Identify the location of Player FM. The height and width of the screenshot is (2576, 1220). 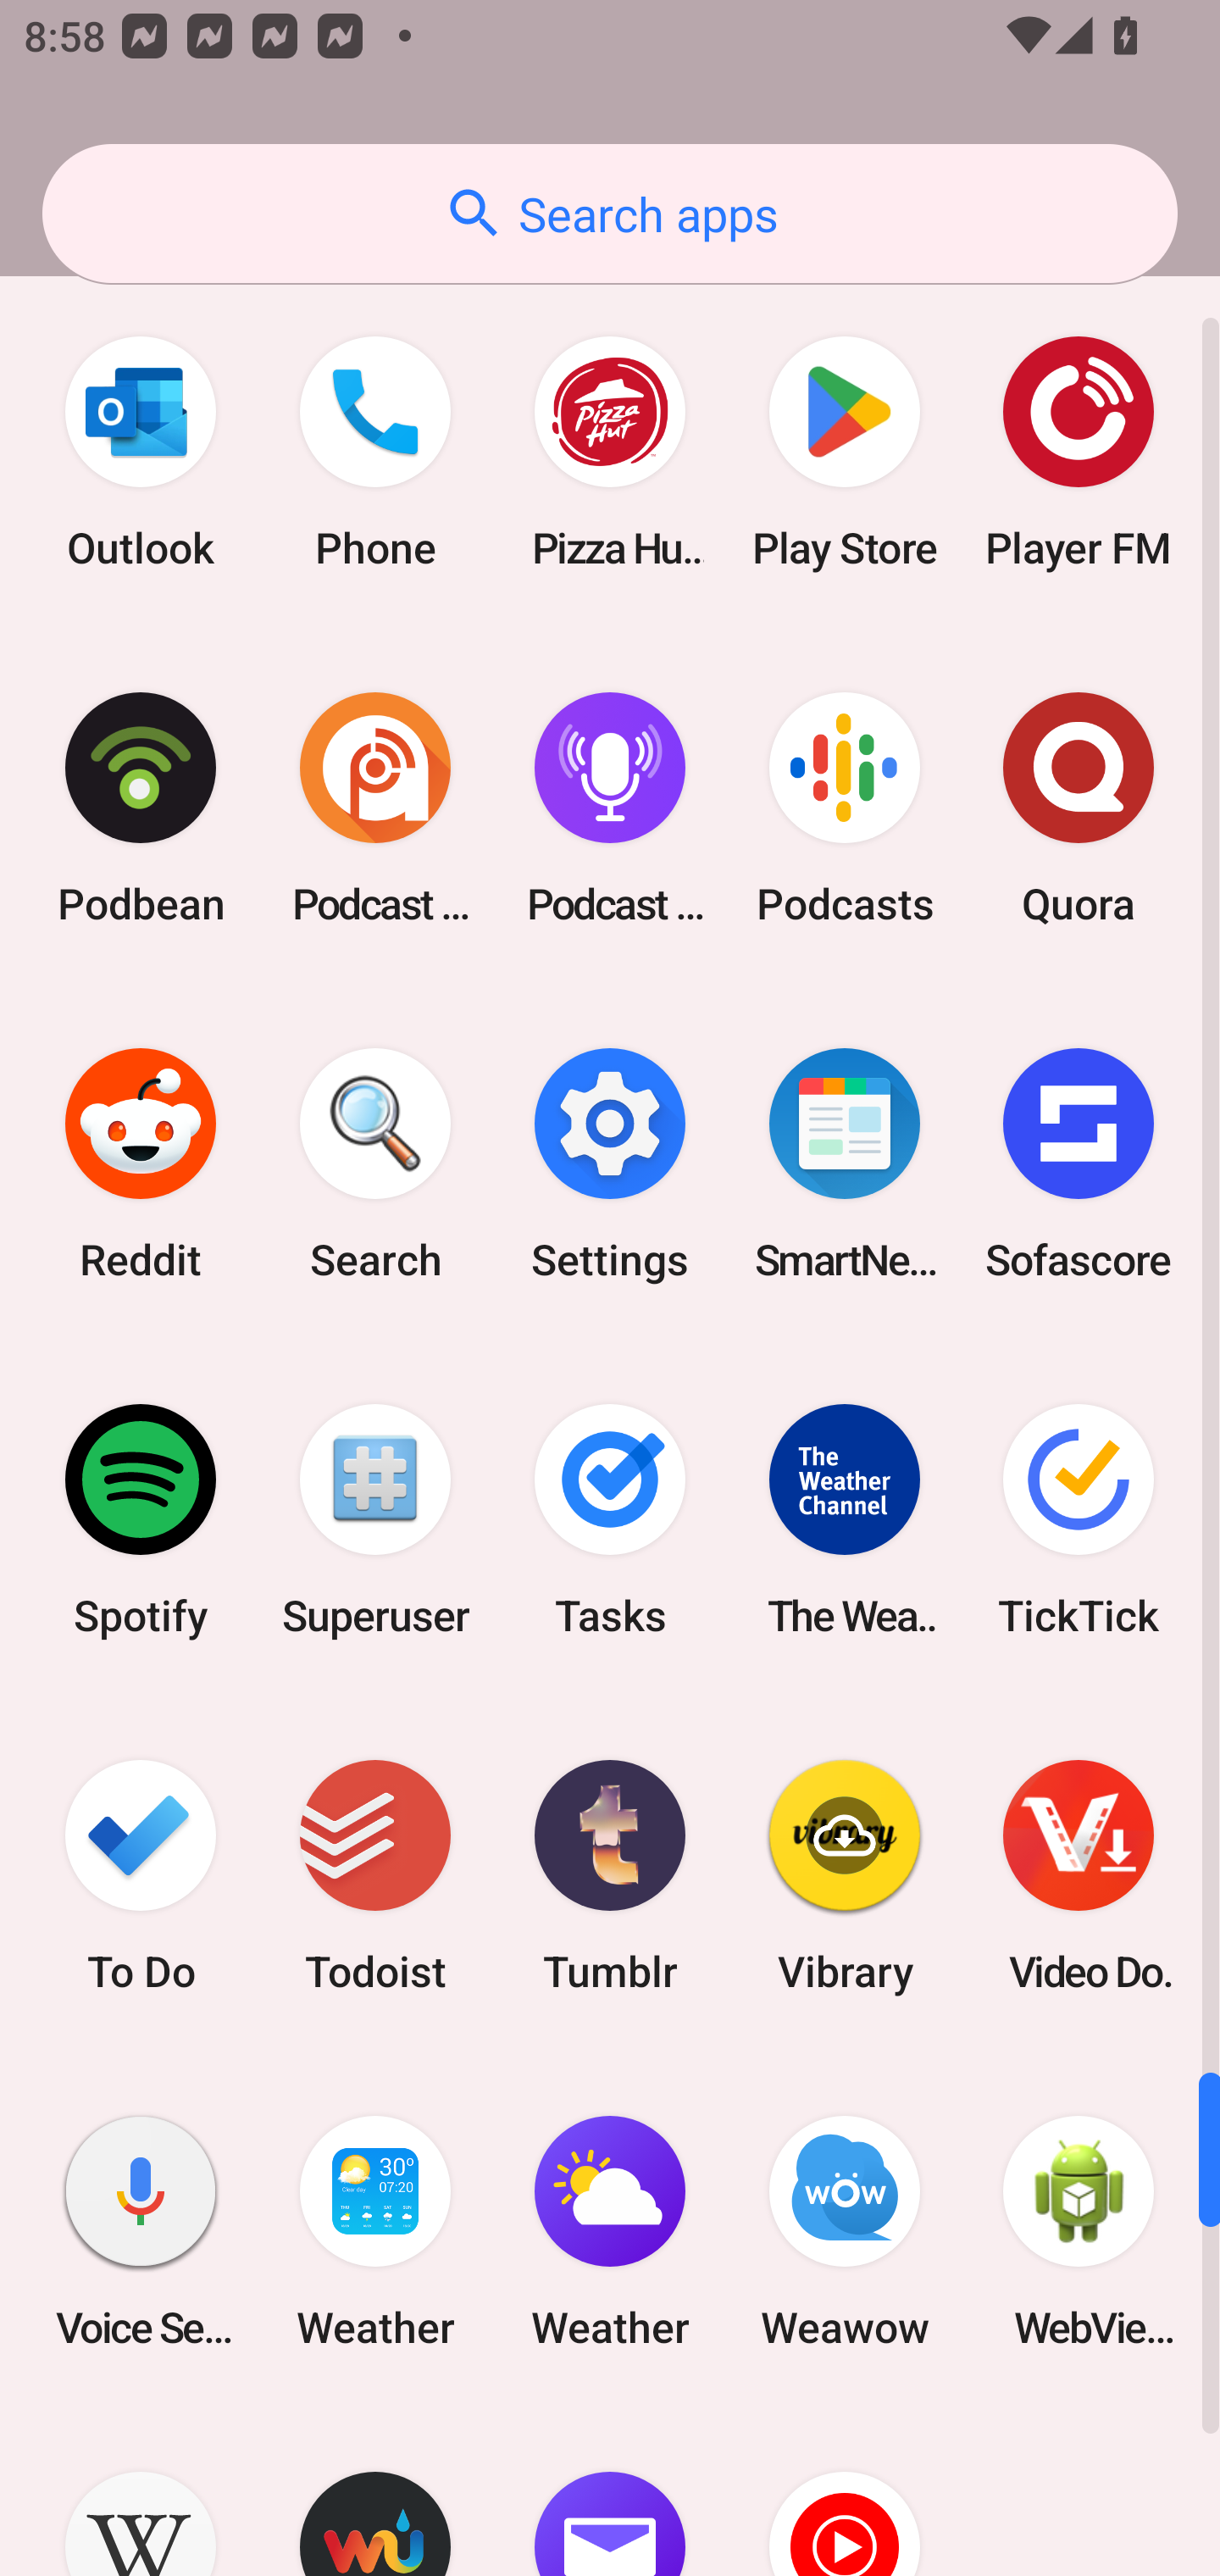
(1079, 452).